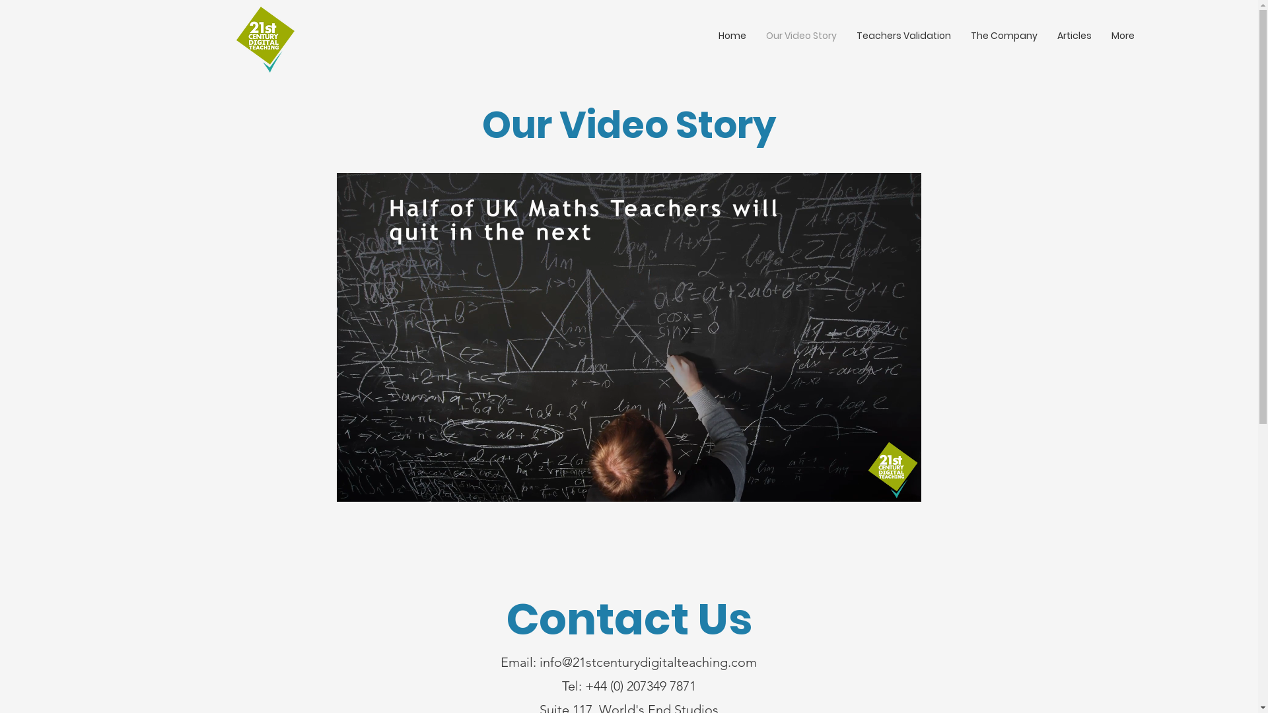 Image resolution: width=1268 pixels, height=713 pixels. What do you see at coordinates (732, 36) in the screenshot?
I see `Home` at bounding box center [732, 36].